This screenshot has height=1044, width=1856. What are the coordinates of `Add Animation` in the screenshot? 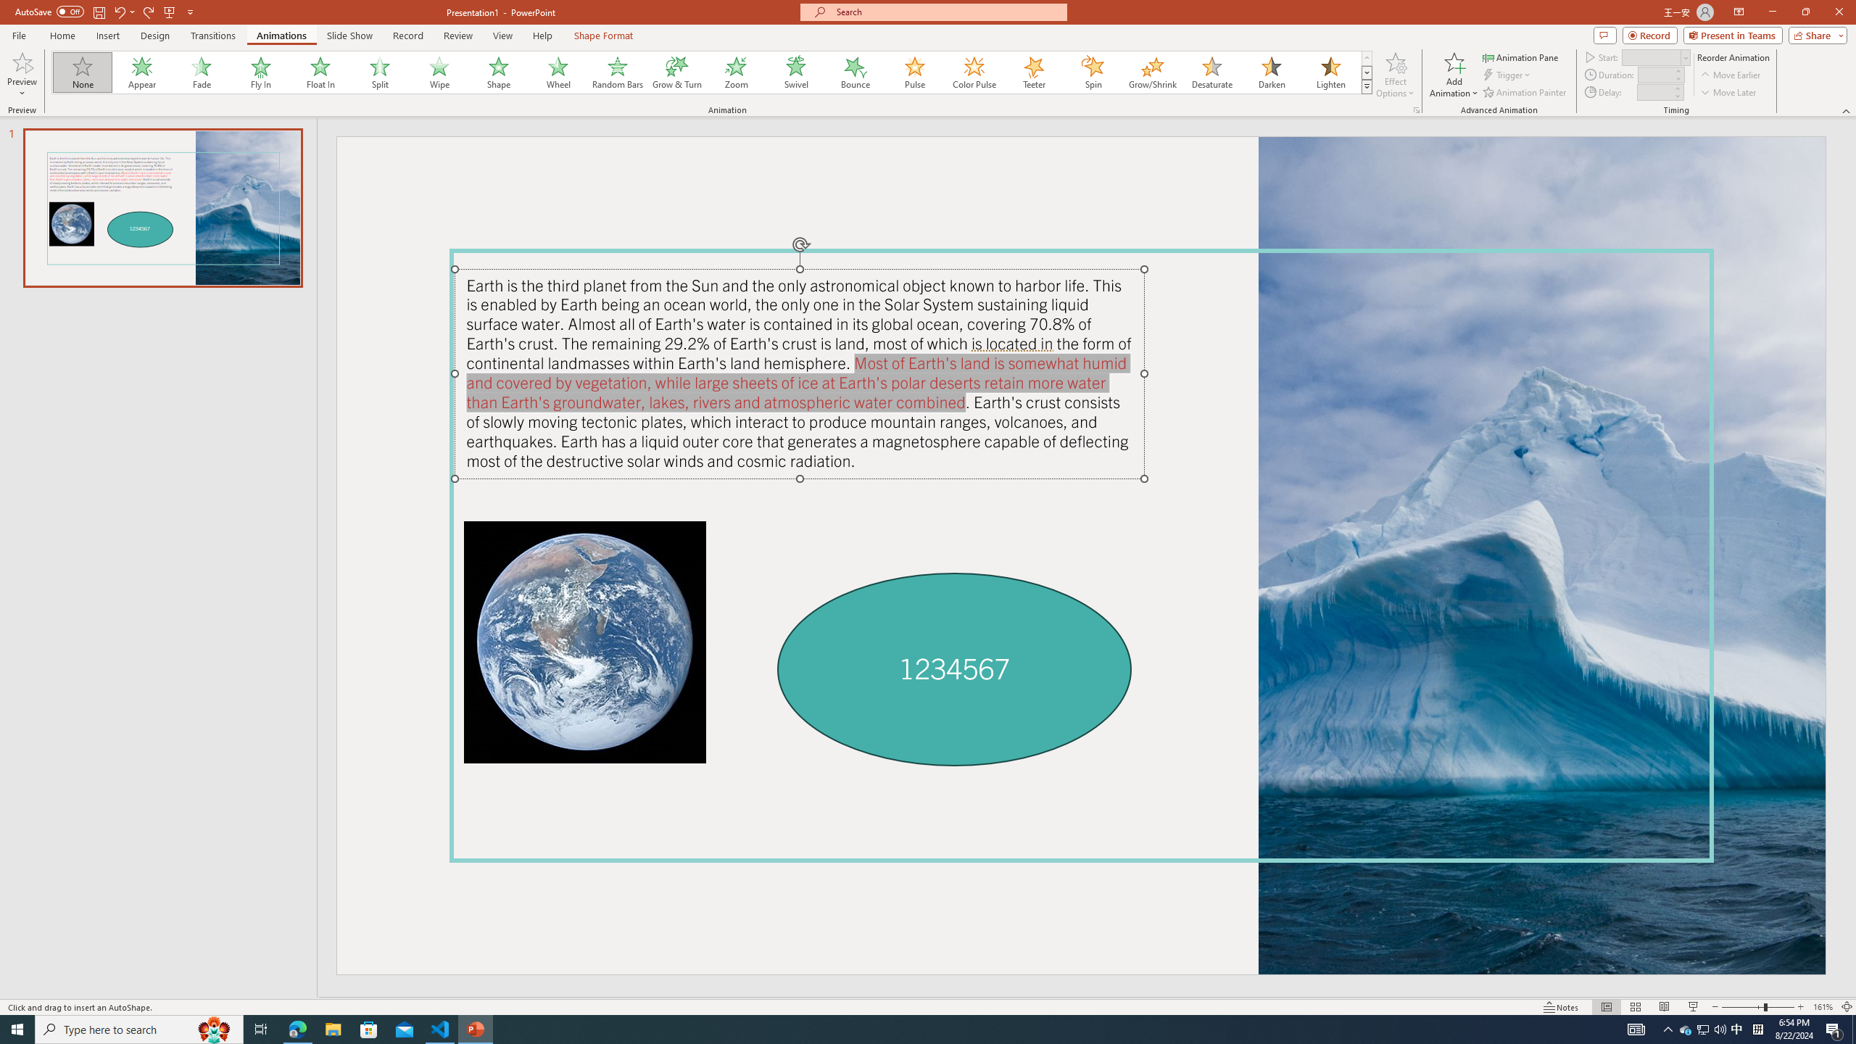 It's located at (1454, 75).